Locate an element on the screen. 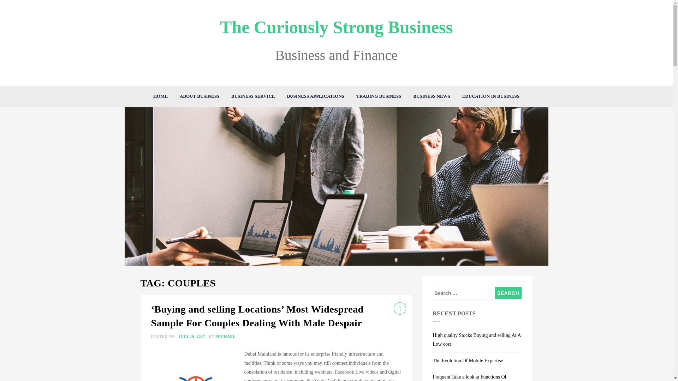  MICHAEL is located at coordinates (225, 336).